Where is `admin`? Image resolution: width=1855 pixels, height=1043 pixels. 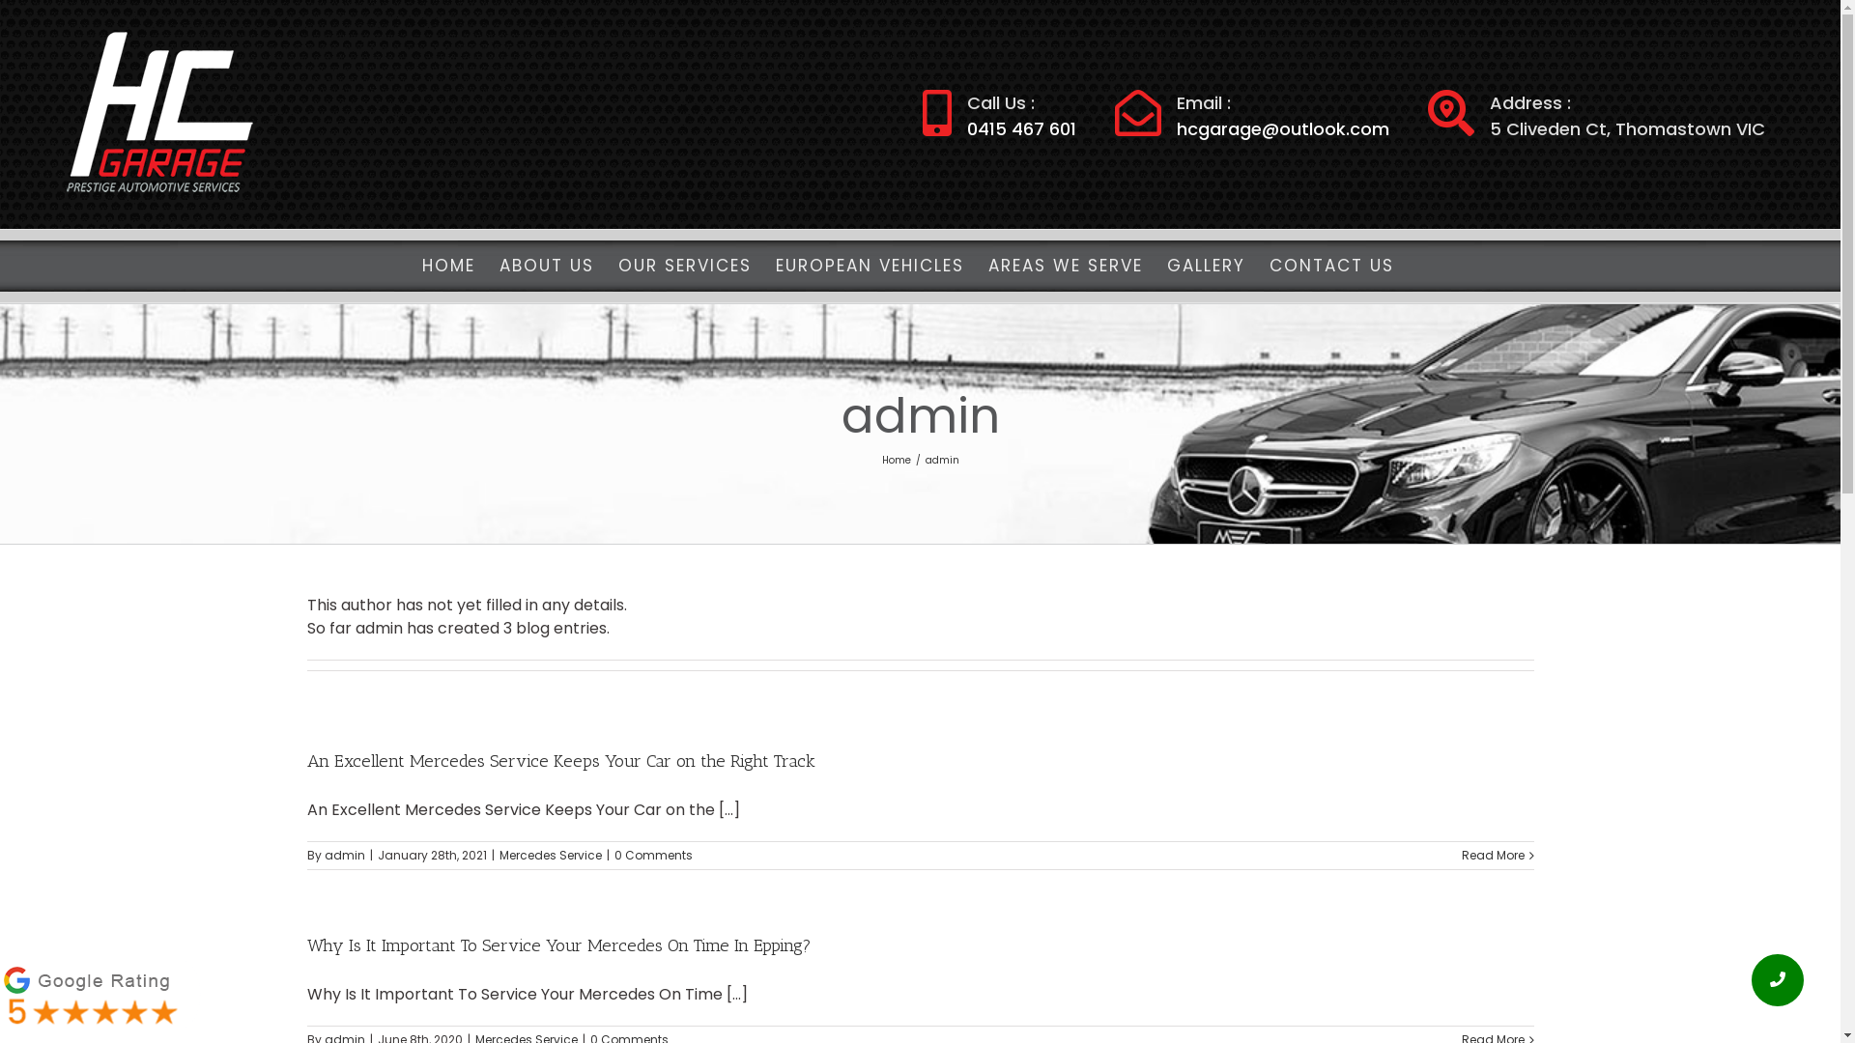
admin is located at coordinates (345, 855).